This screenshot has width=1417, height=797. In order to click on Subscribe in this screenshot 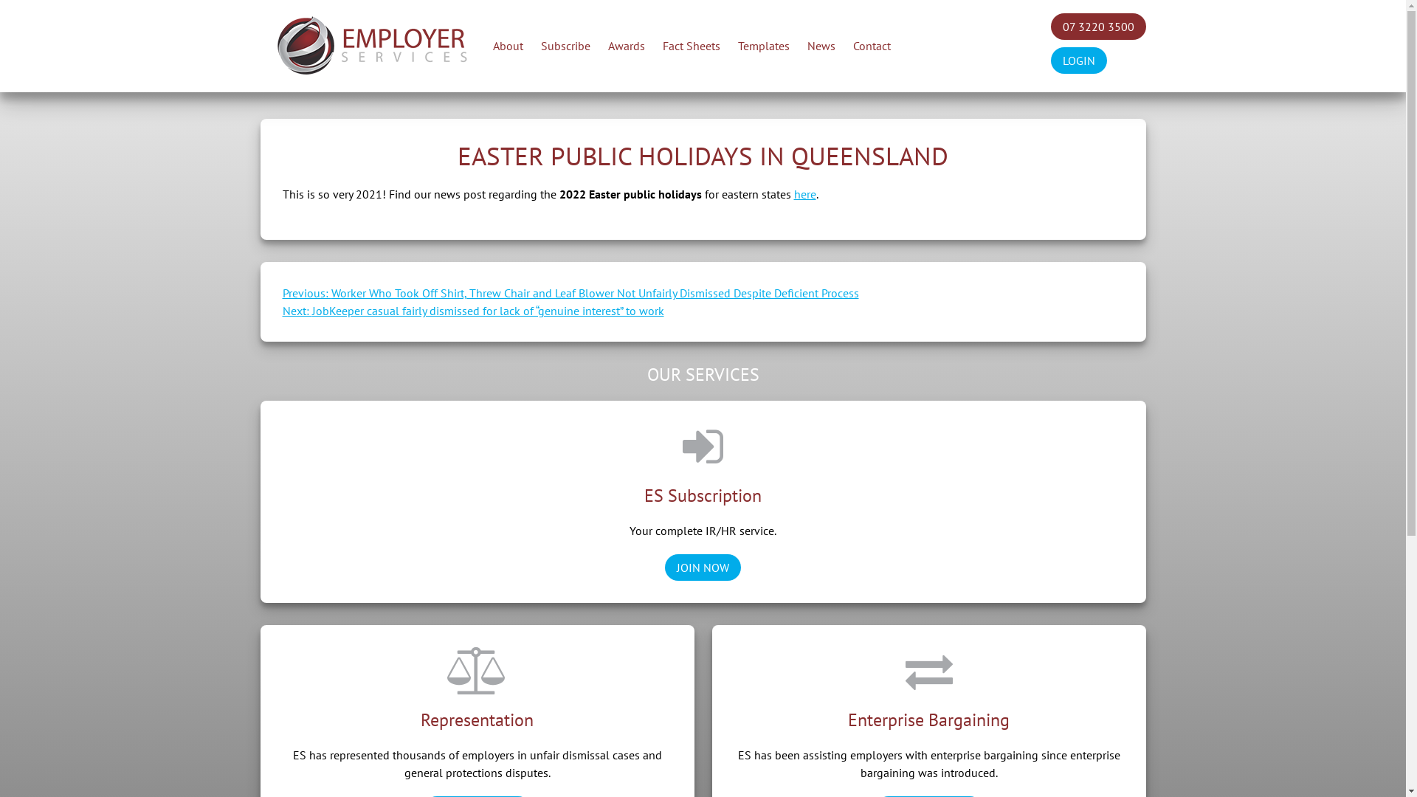, I will do `click(565, 46)`.